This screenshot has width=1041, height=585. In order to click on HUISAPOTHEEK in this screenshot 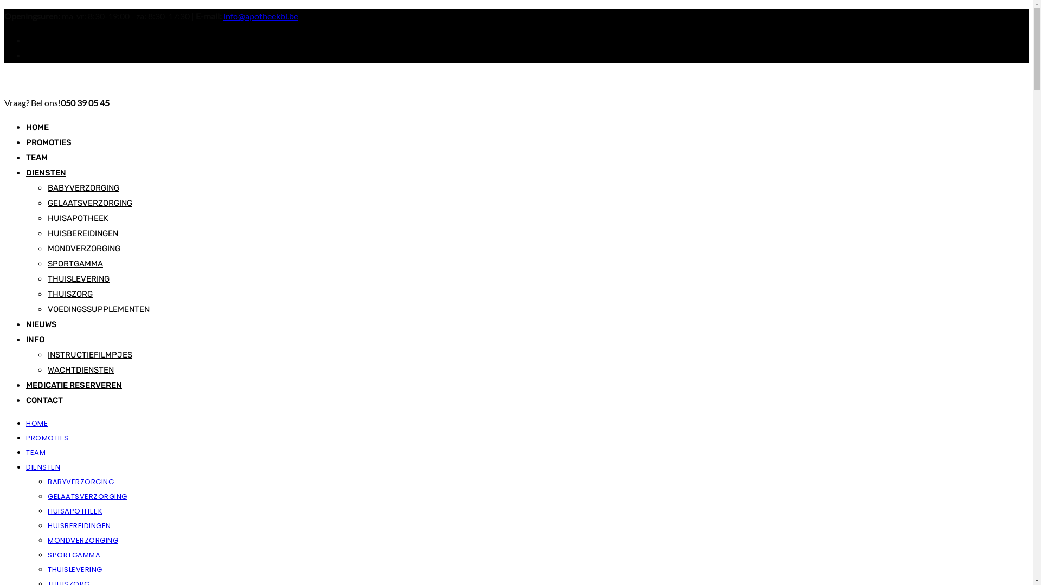, I will do `click(75, 511)`.